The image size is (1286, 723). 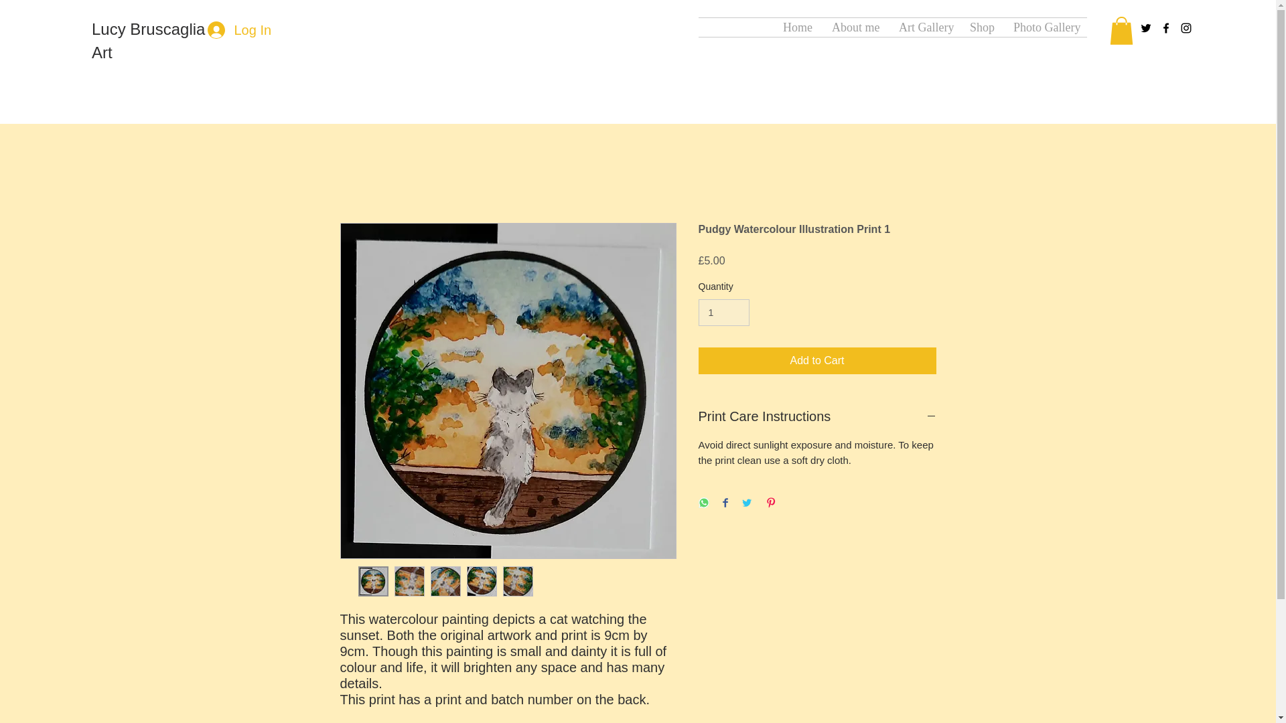 What do you see at coordinates (855, 27) in the screenshot?
I see `About me` at bounding box center [855, 27].